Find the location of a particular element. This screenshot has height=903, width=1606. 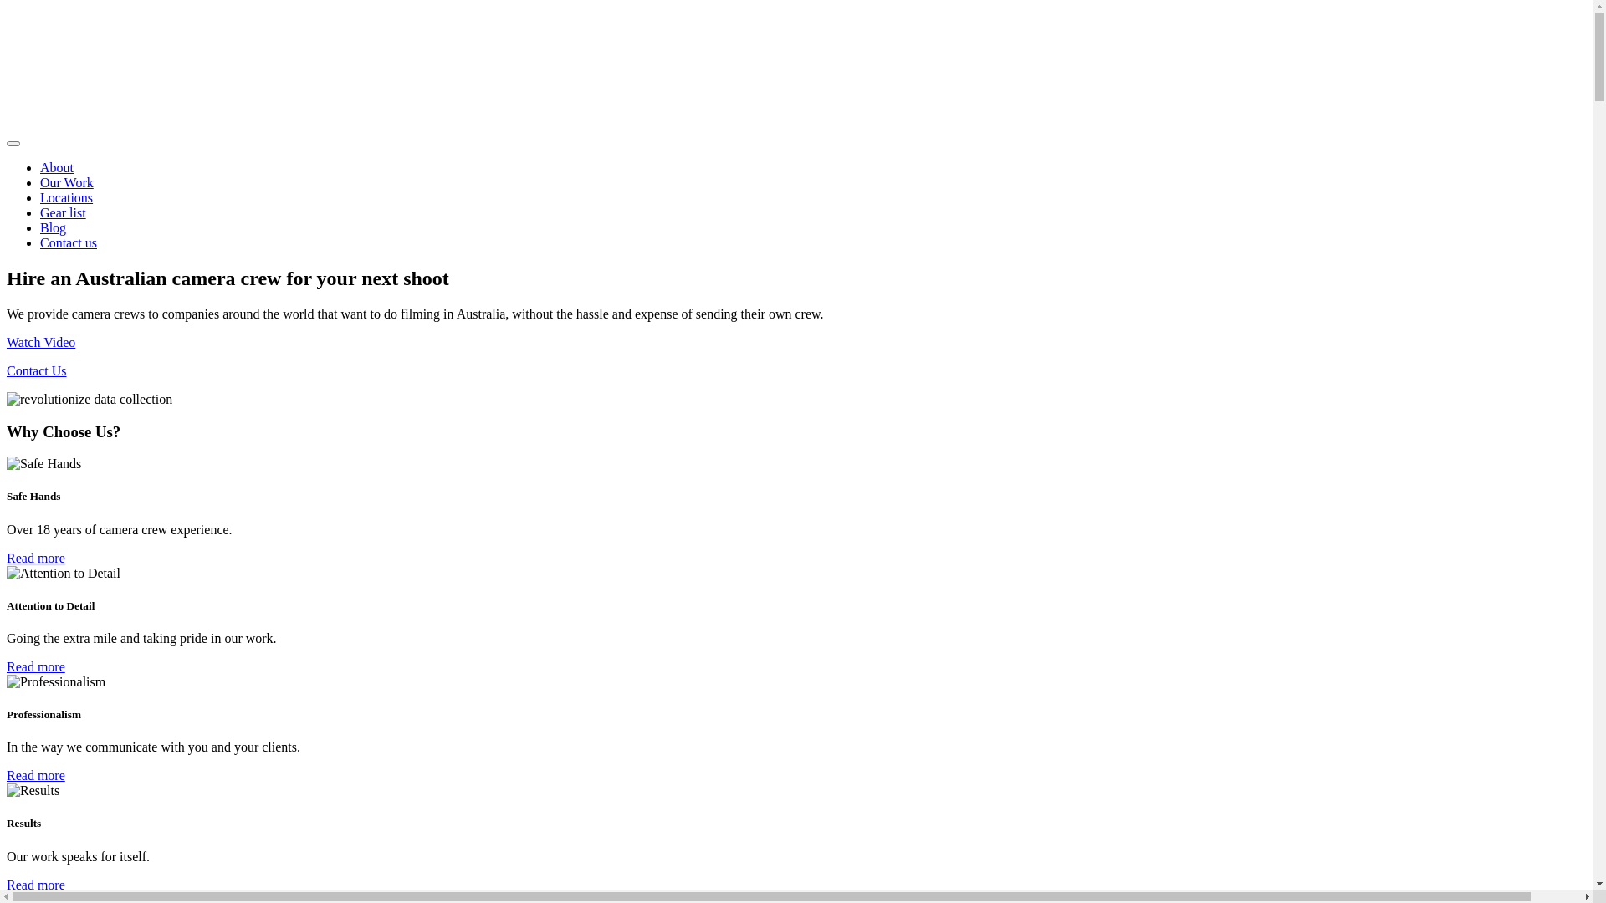

Read more is located at coordinates (36, 559).